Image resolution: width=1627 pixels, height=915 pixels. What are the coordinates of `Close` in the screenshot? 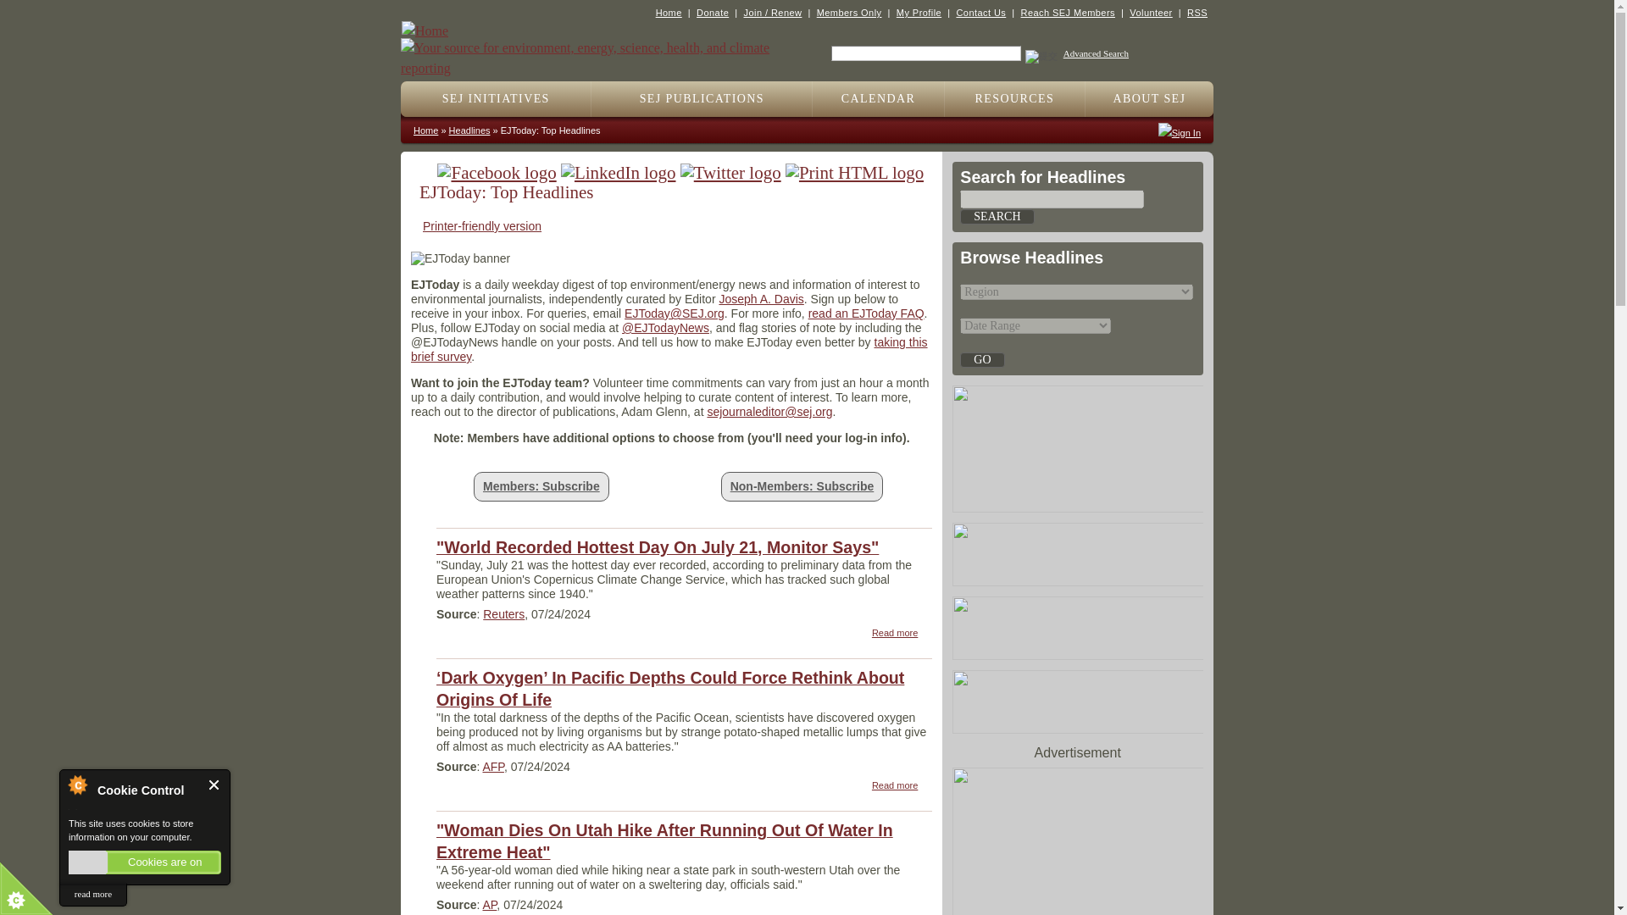 It's located at (214, 785).